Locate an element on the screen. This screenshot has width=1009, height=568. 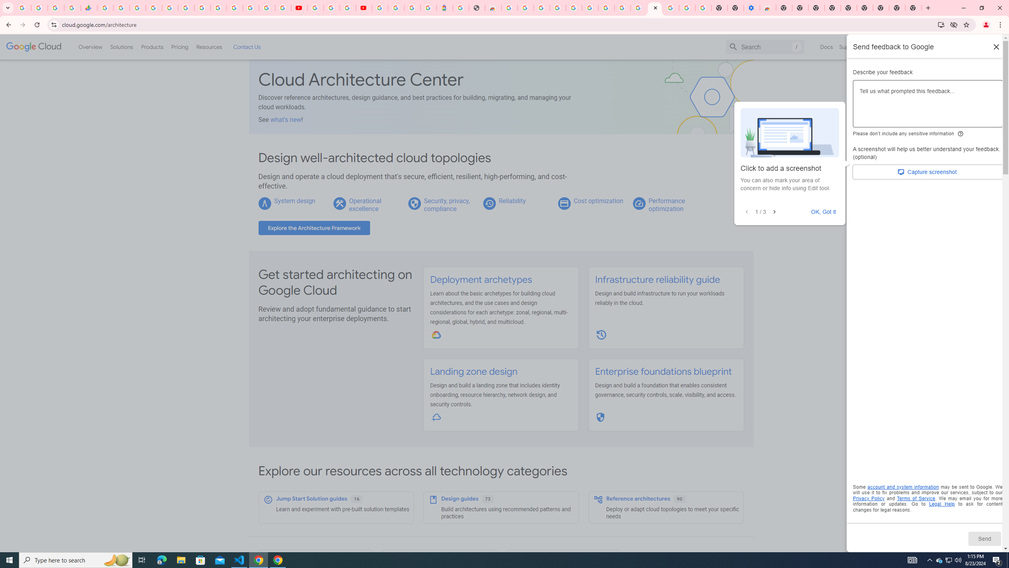
Cost optimization is located at coordinates (598, 200).